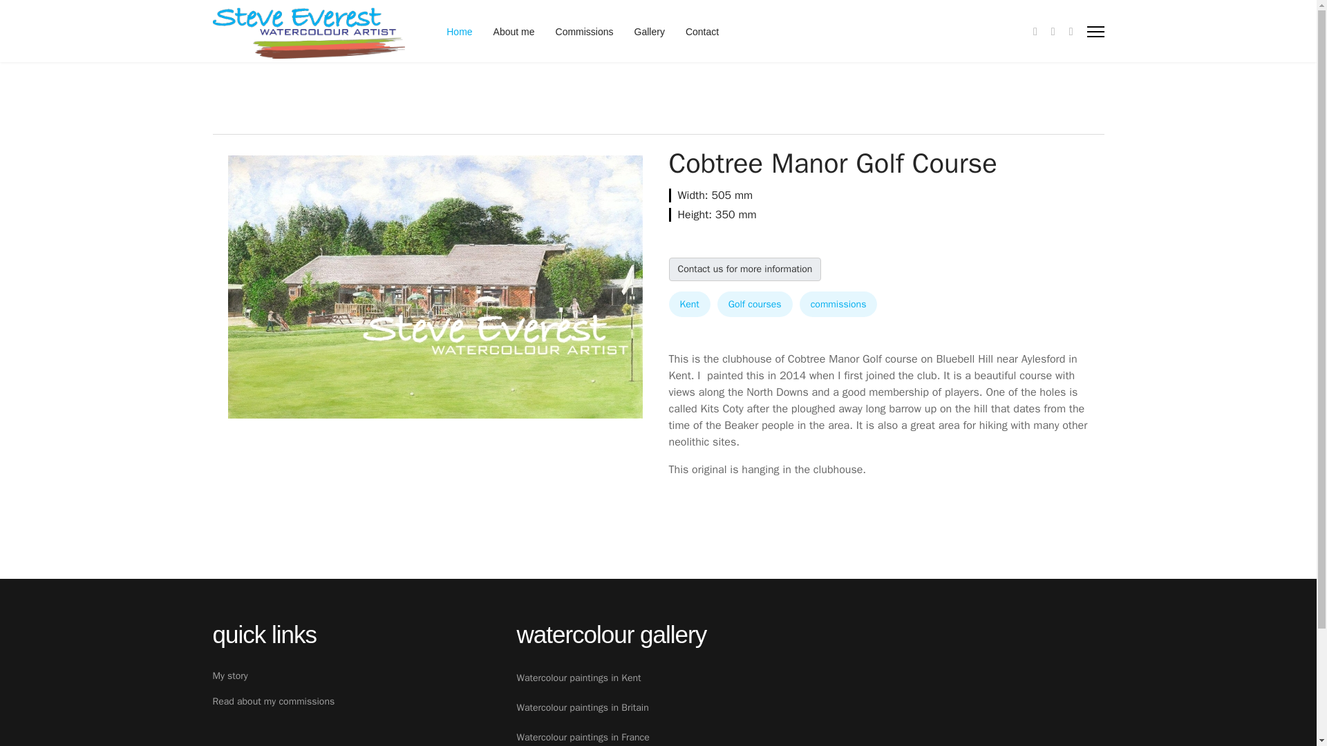  I want to click on Cobtree Manor Golf Course, so click(435, 286).